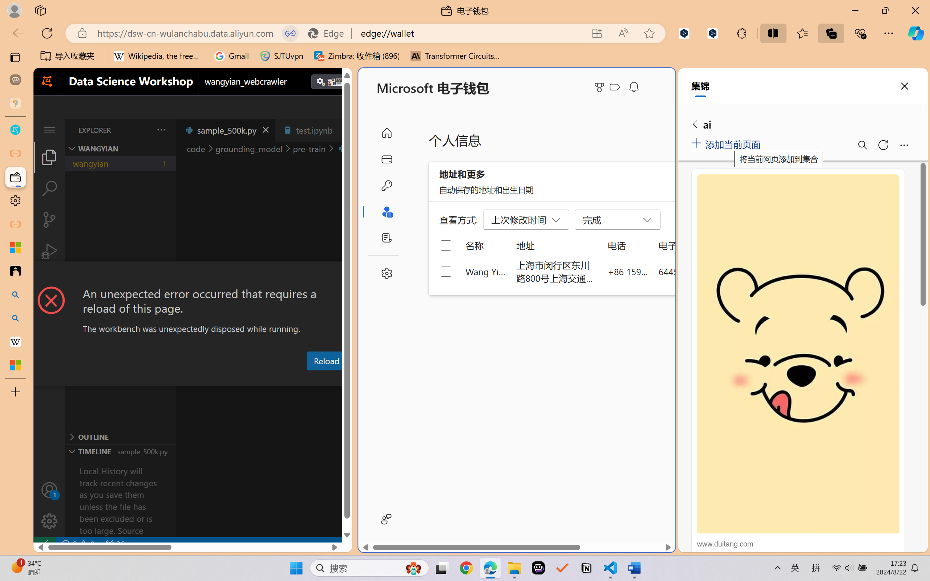 This screenshot has height=581, width=930. What do you see at coordinates (49, 251) in the screenshot?
I see `Run and Debug (Ctrl+Shift+D)` at bounding box center [49, 251].